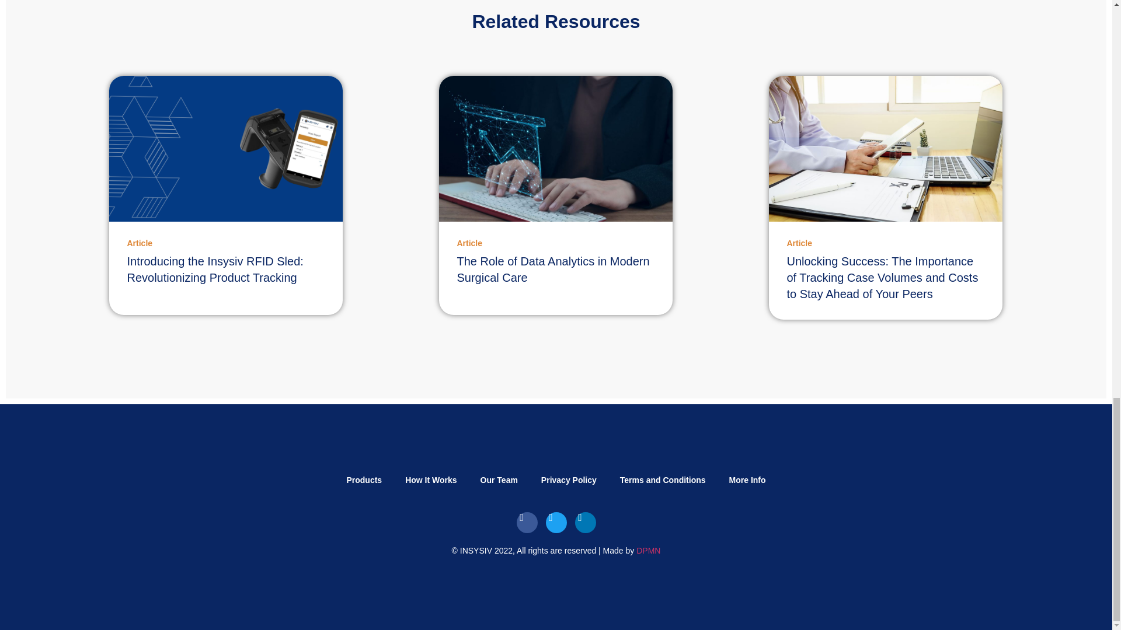 This screenshot has height=630, width=1121. Describe the element at coordinates (499, 480) in the screenshot. I see `Our Team` at that location.